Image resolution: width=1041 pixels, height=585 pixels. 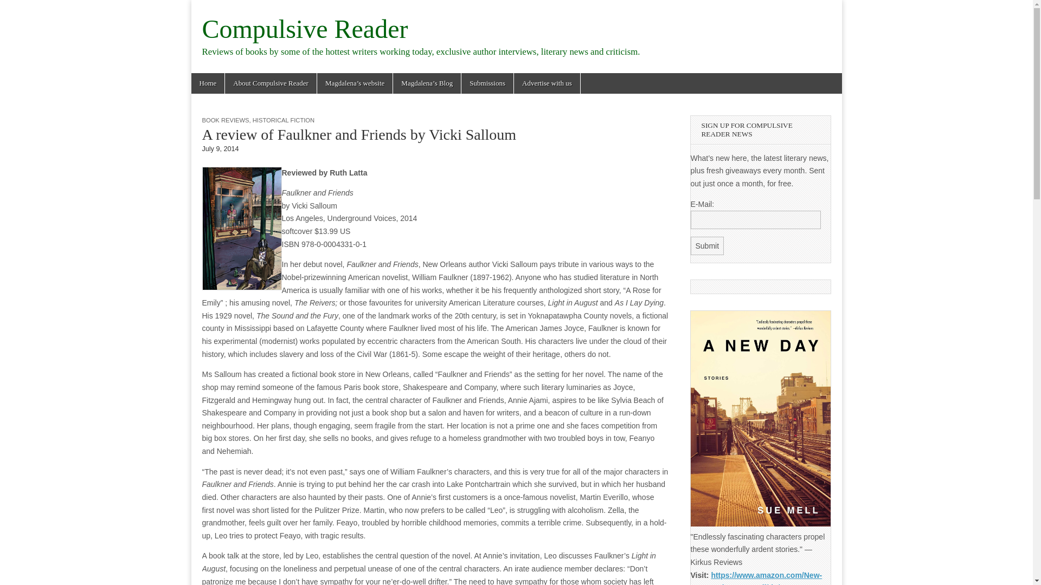 I want to click on BOOK REVIEWS, so click(x=225, y=120).